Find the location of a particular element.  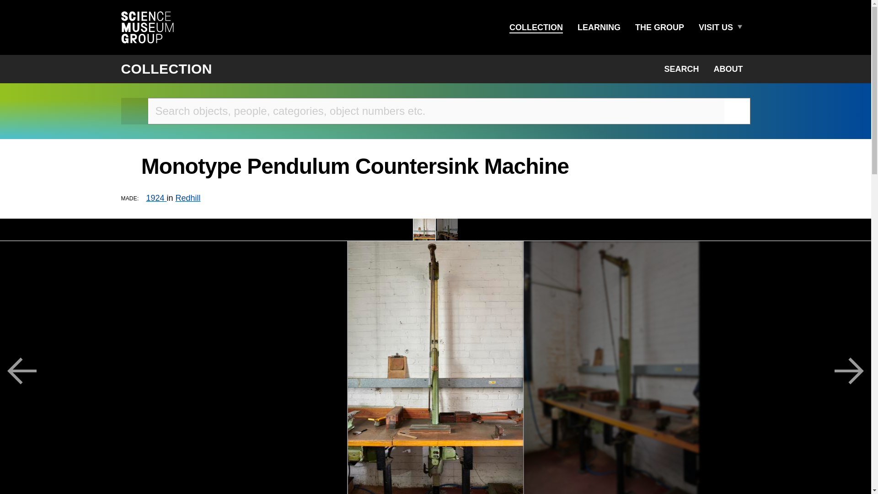

VISIT US is located at coordinates (716, 27).